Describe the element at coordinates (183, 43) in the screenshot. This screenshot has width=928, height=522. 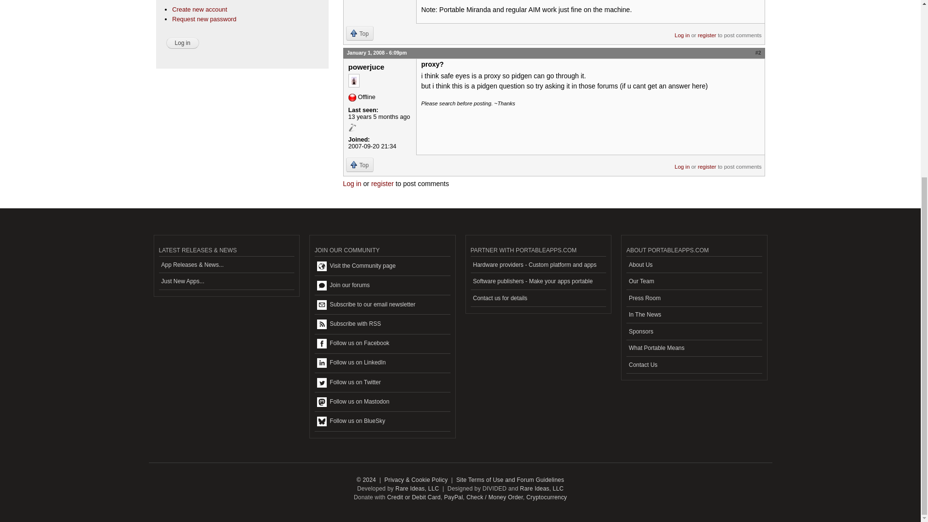
I see `Log in` at that location.